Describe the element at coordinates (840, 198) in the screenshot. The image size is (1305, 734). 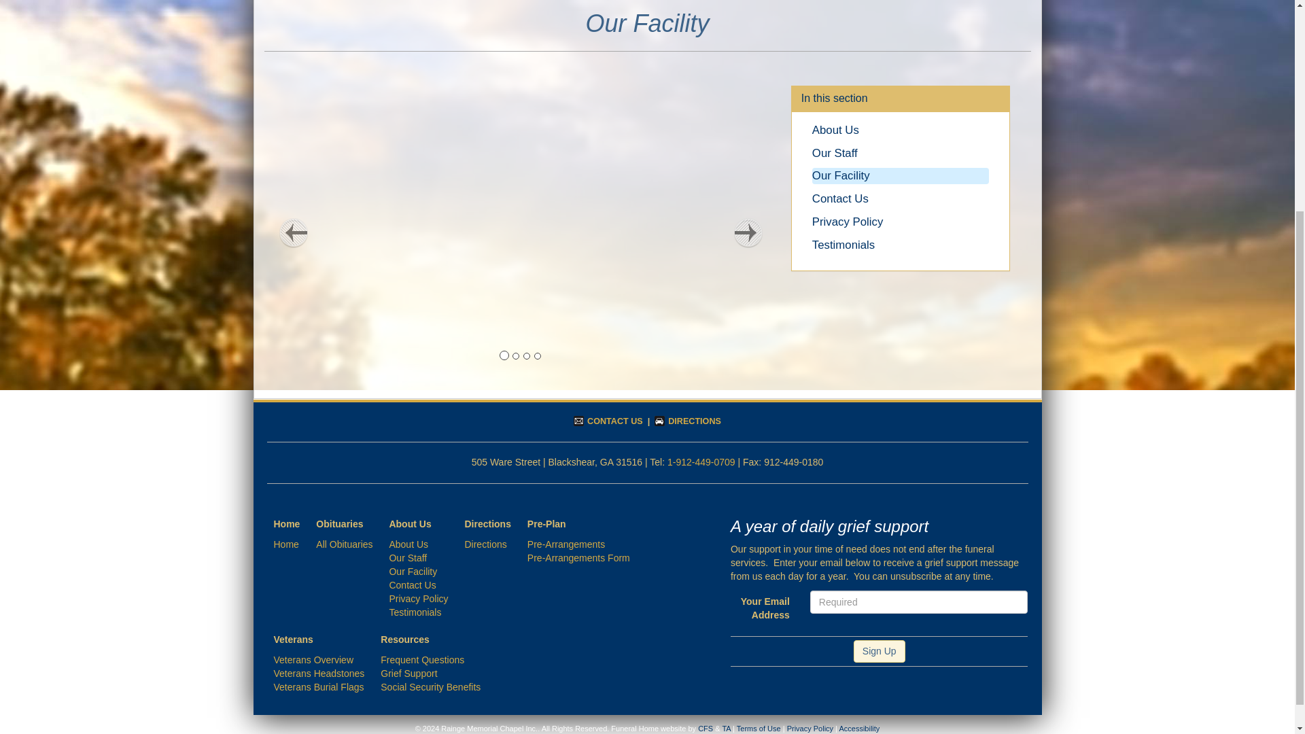
I see `Contact Us` at that location.